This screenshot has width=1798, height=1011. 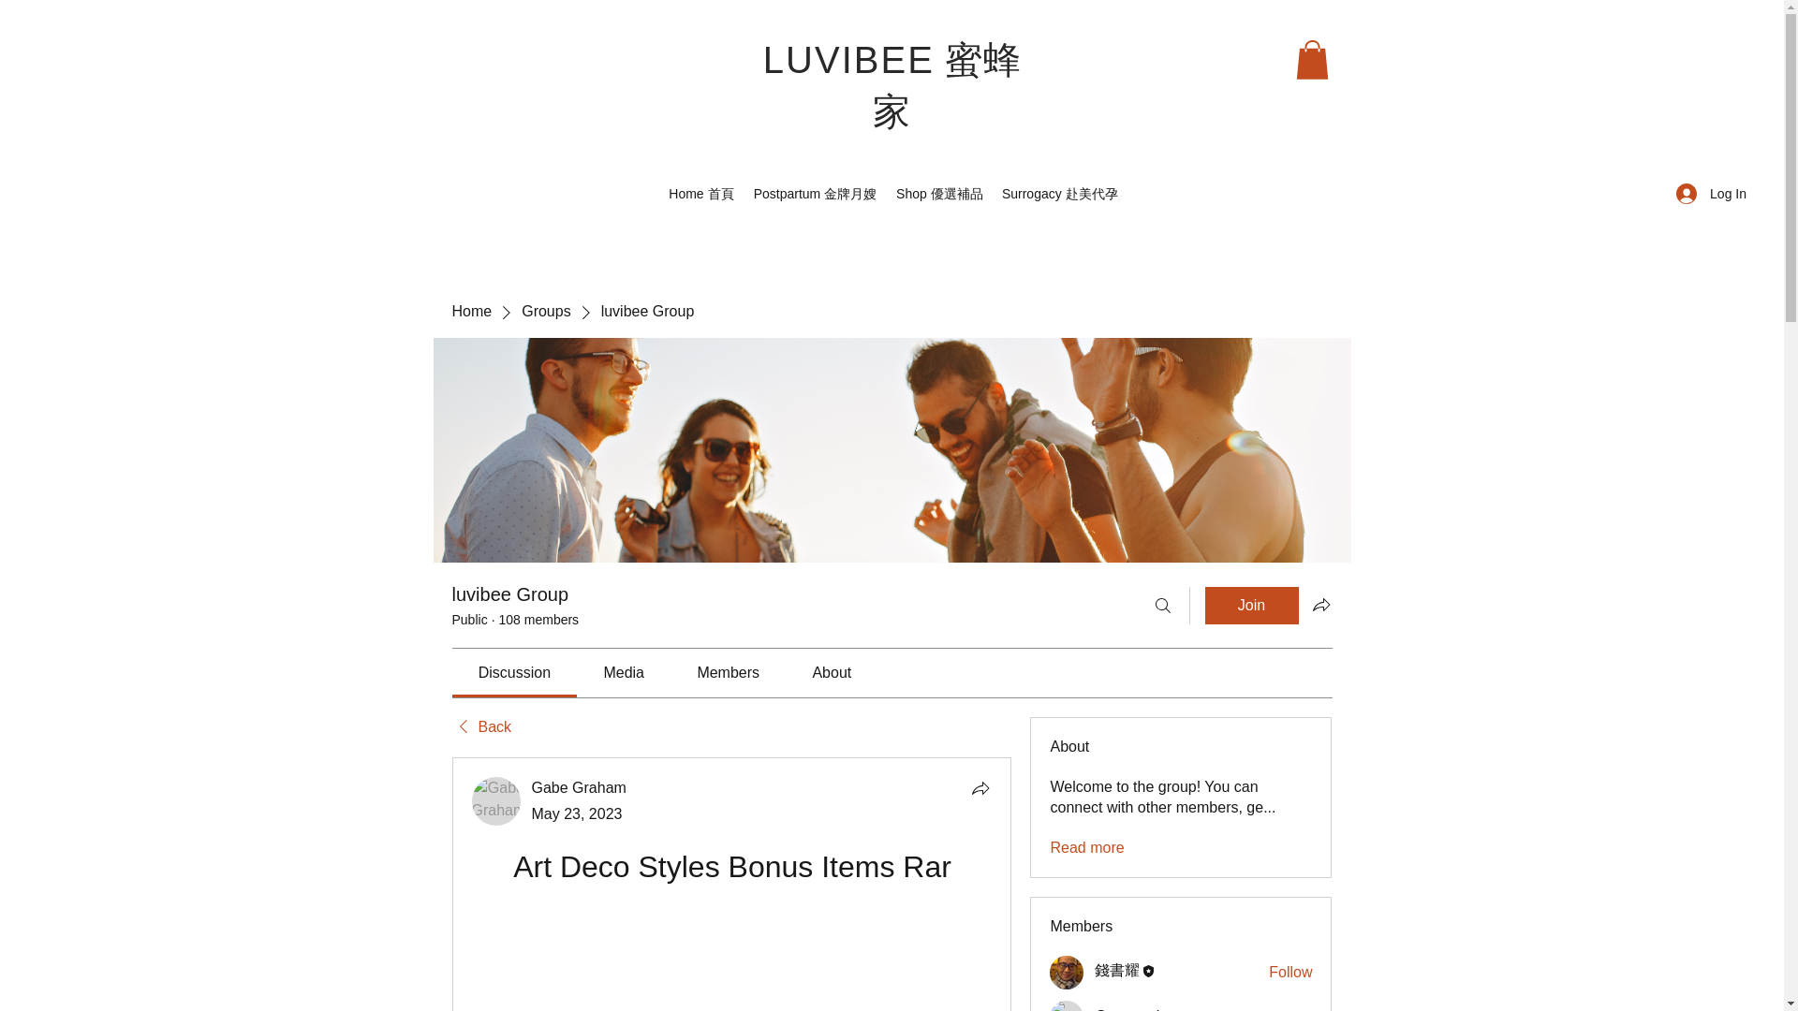 I want to click on Gabe Graham, so click(x=579, y=786).